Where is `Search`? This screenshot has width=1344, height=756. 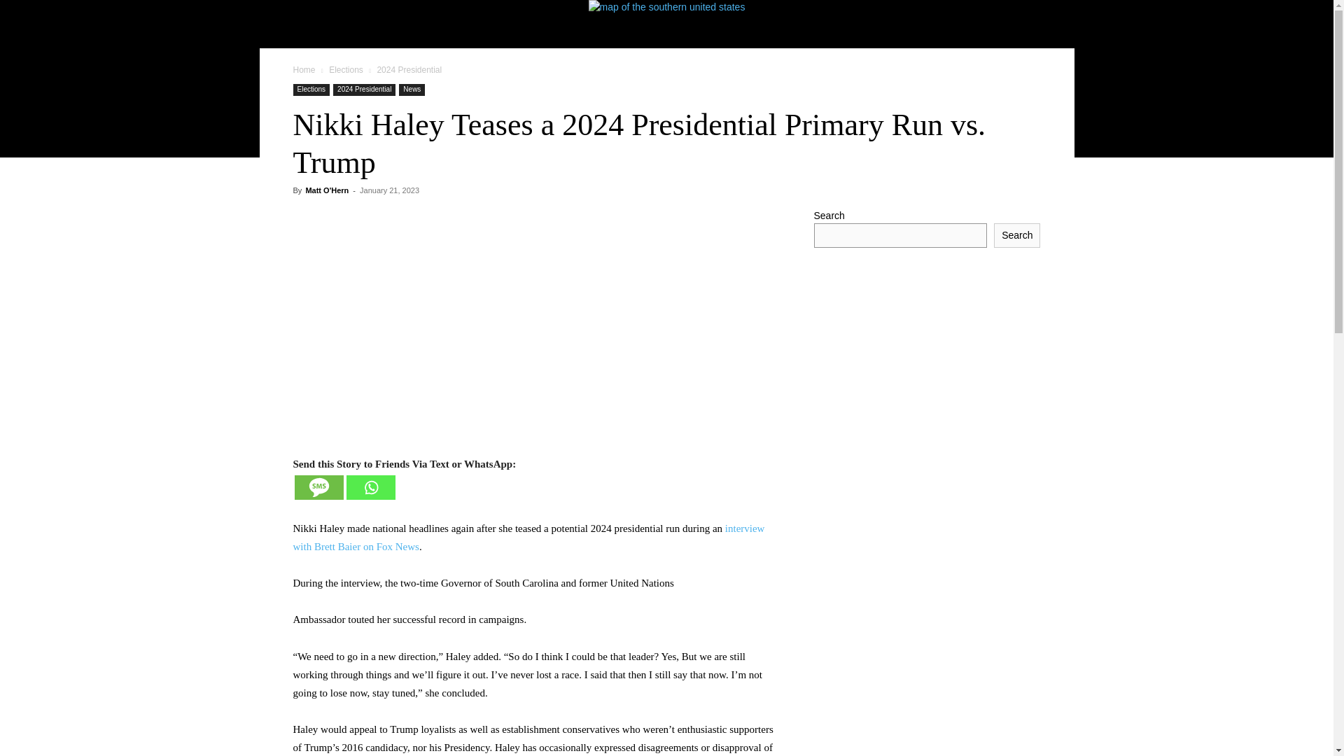
Search is located at coordinates (1017, 235).